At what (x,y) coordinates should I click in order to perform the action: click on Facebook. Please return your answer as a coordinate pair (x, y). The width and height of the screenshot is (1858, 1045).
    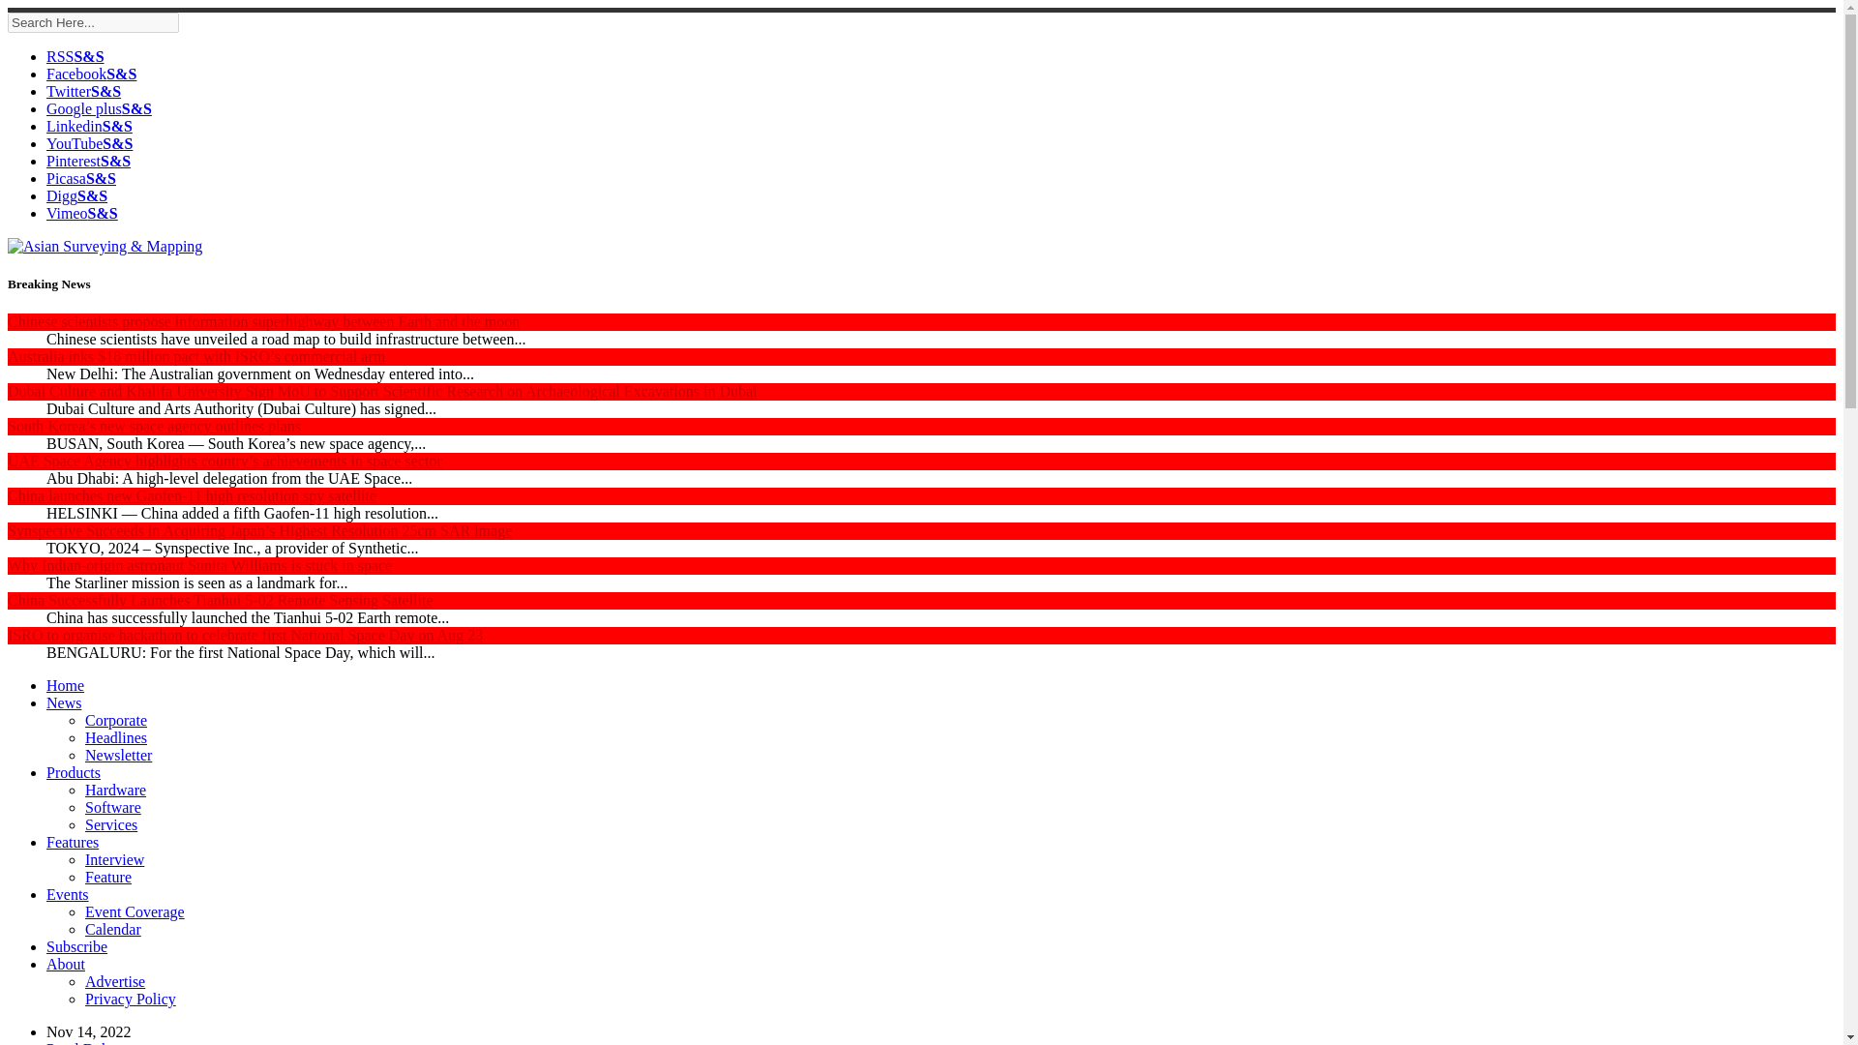
    Looking at the image, I should click on (91, 74).